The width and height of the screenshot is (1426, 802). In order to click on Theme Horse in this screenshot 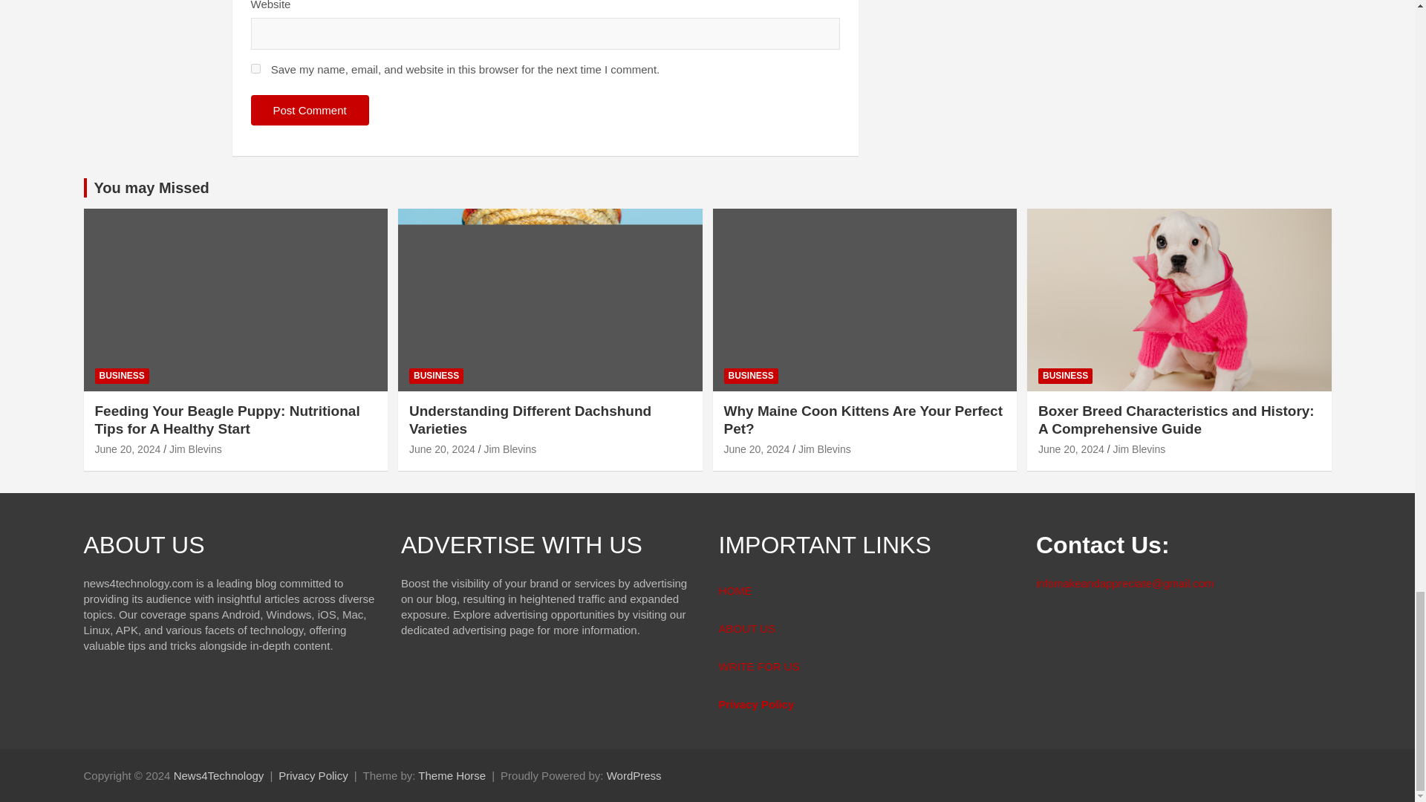, I will do `click(452, 775)`.